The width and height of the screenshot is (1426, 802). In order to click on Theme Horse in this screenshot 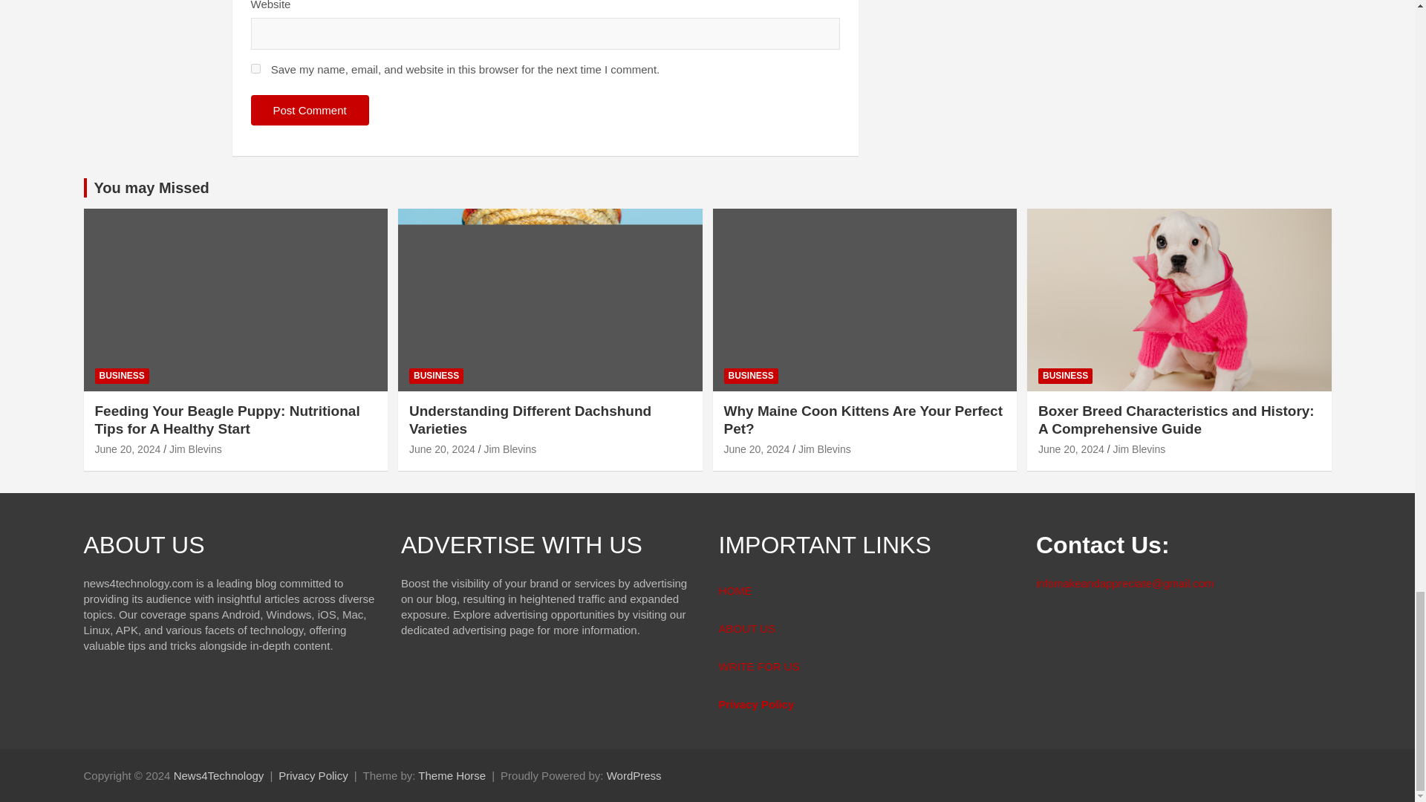, I will do `click(452, 775)`.